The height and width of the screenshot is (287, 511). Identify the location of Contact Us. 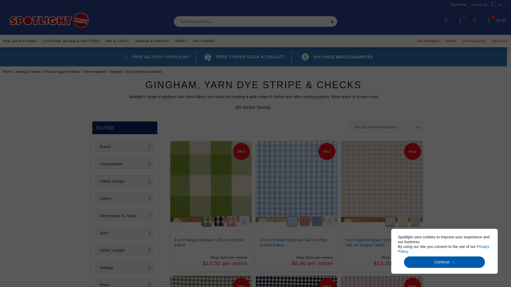
(479, 5).